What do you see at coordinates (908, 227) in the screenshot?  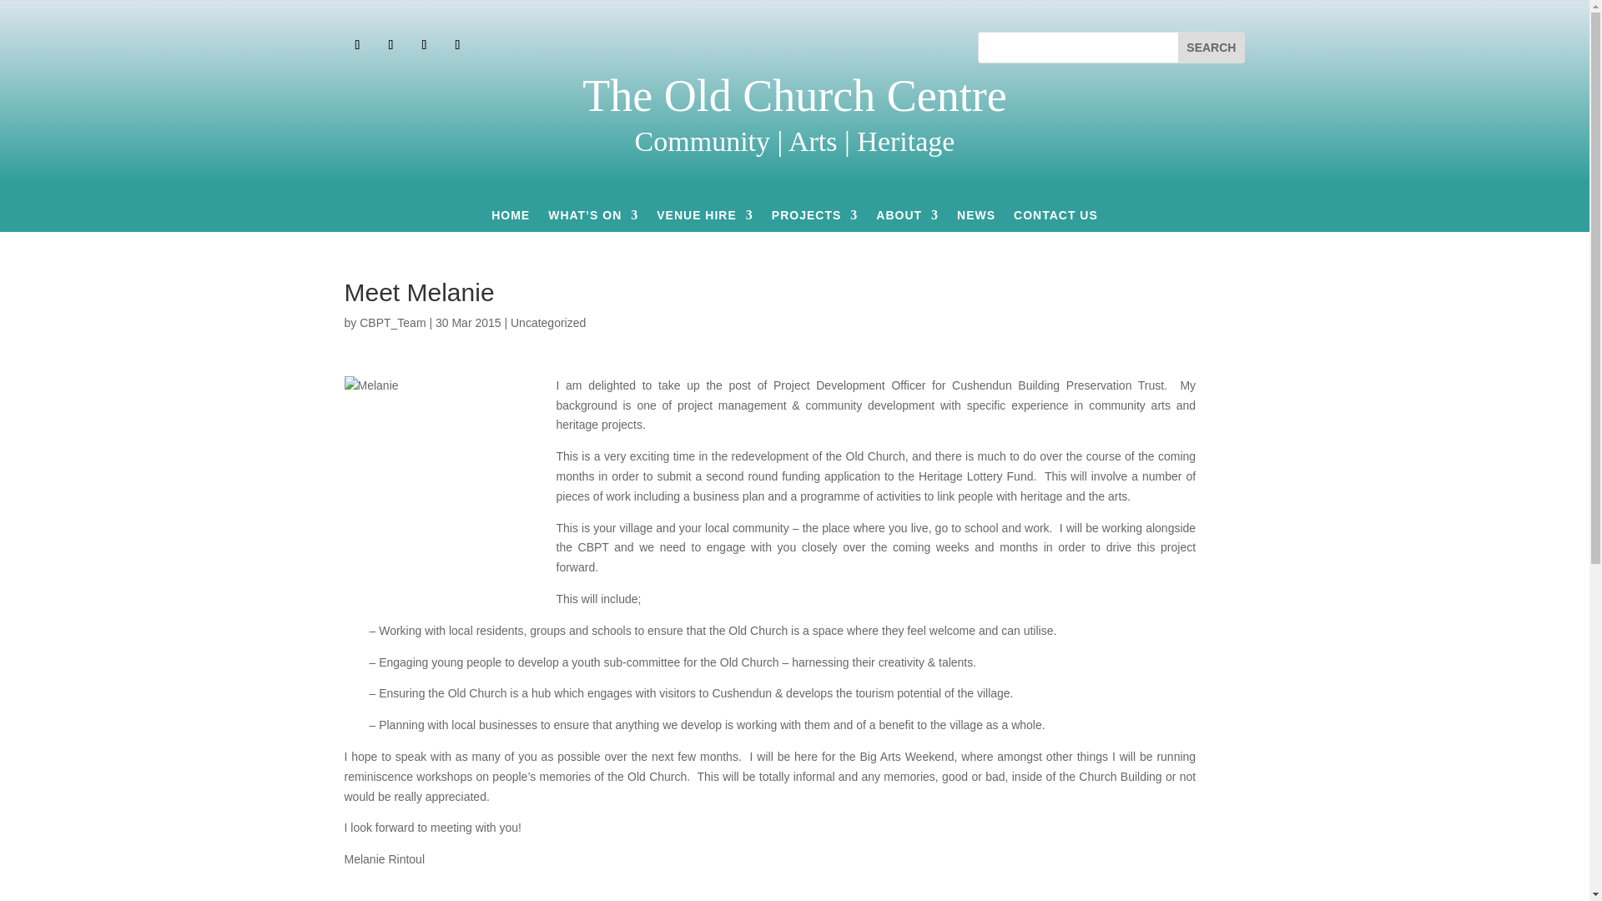 I see `ABOUT` at bounding box center [908, 227].